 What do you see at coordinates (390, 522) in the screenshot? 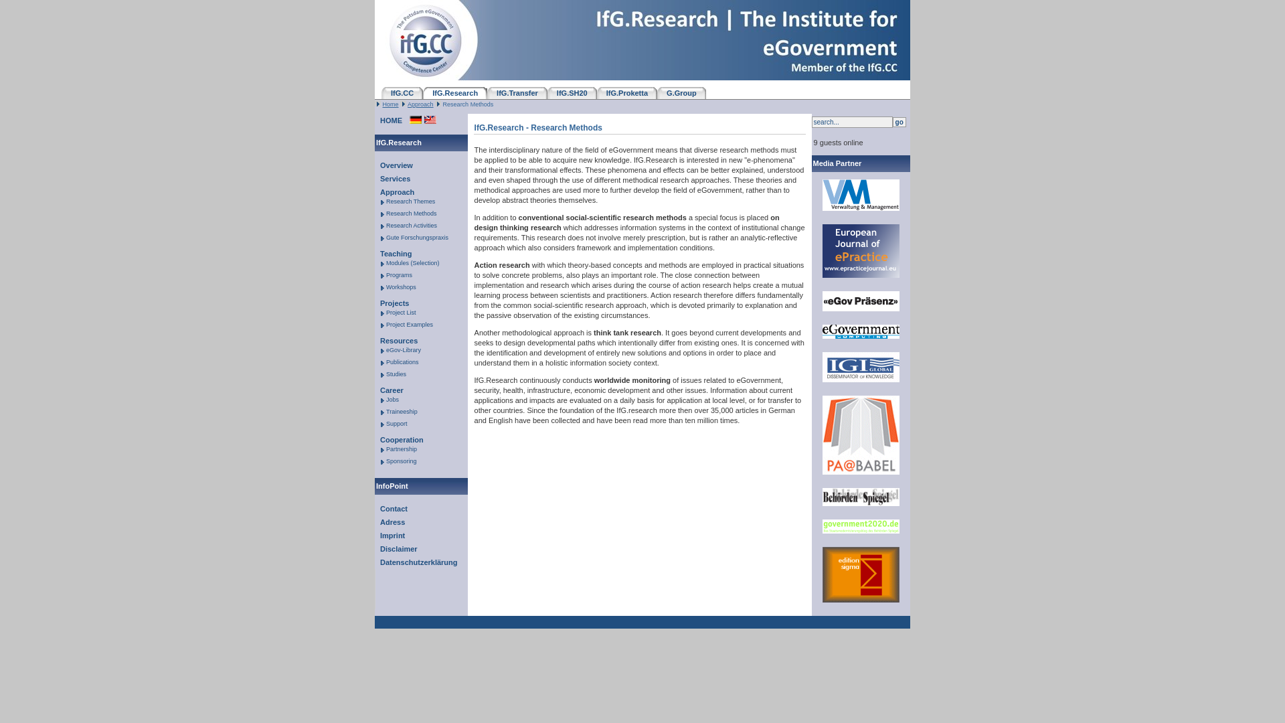
I see `Adress` at bounding box center [390, 522].